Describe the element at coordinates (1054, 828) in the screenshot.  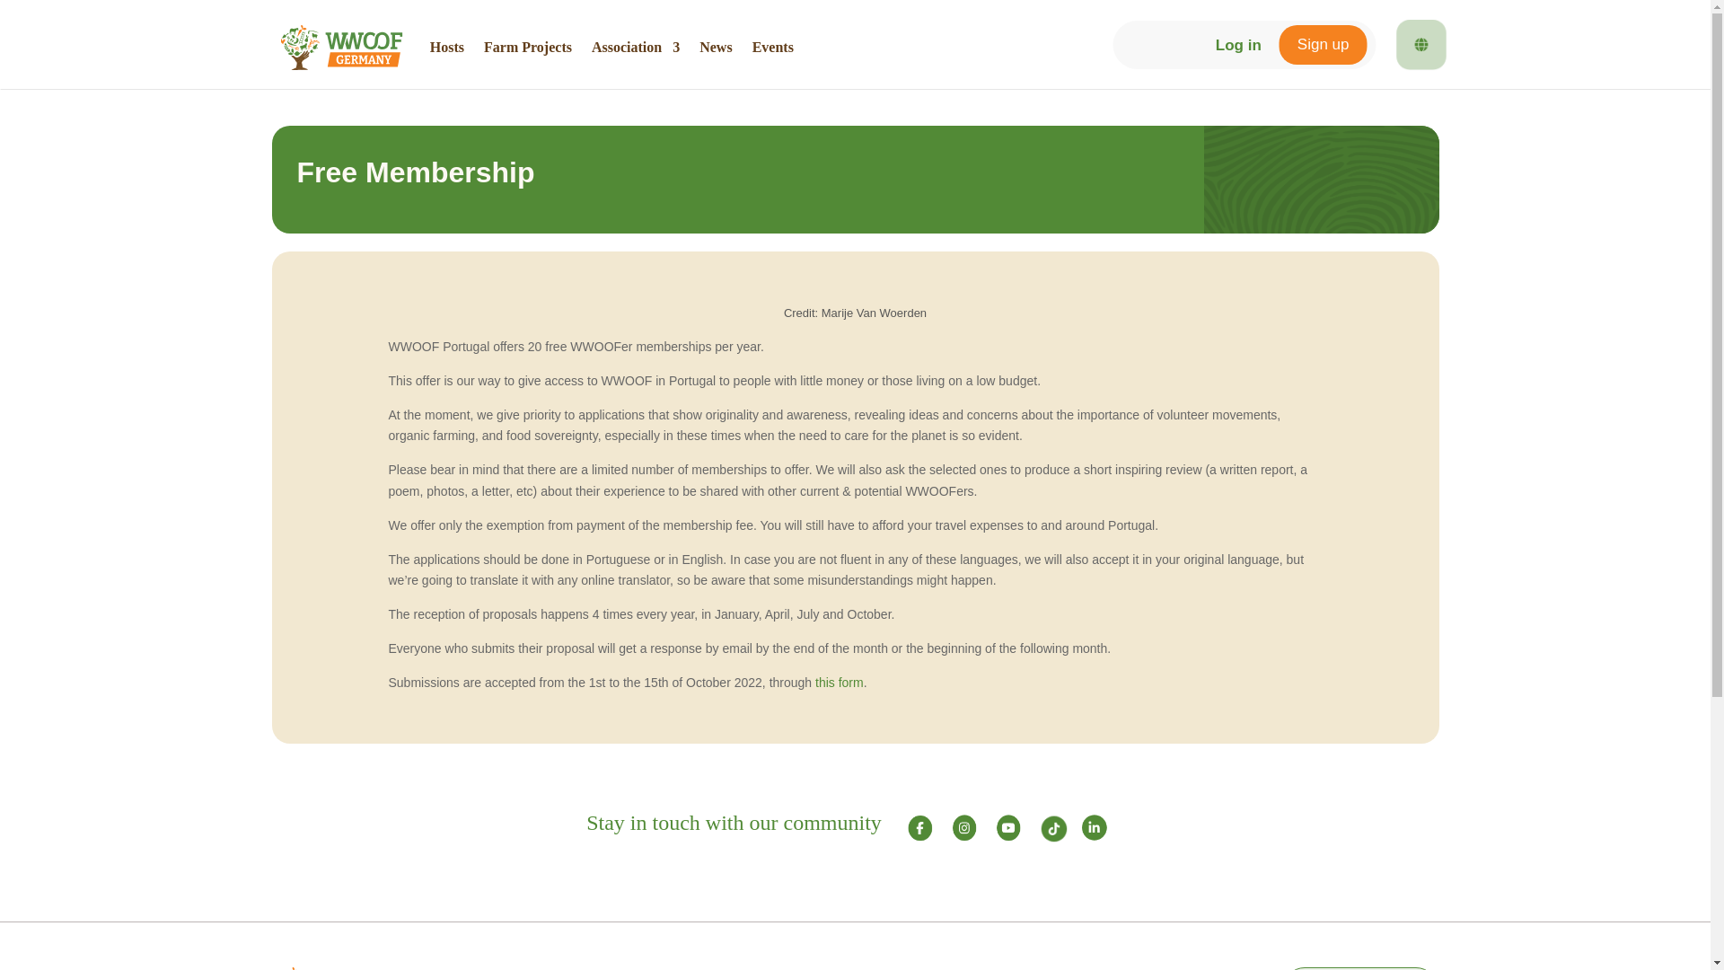
I see `TikTok` at that location.